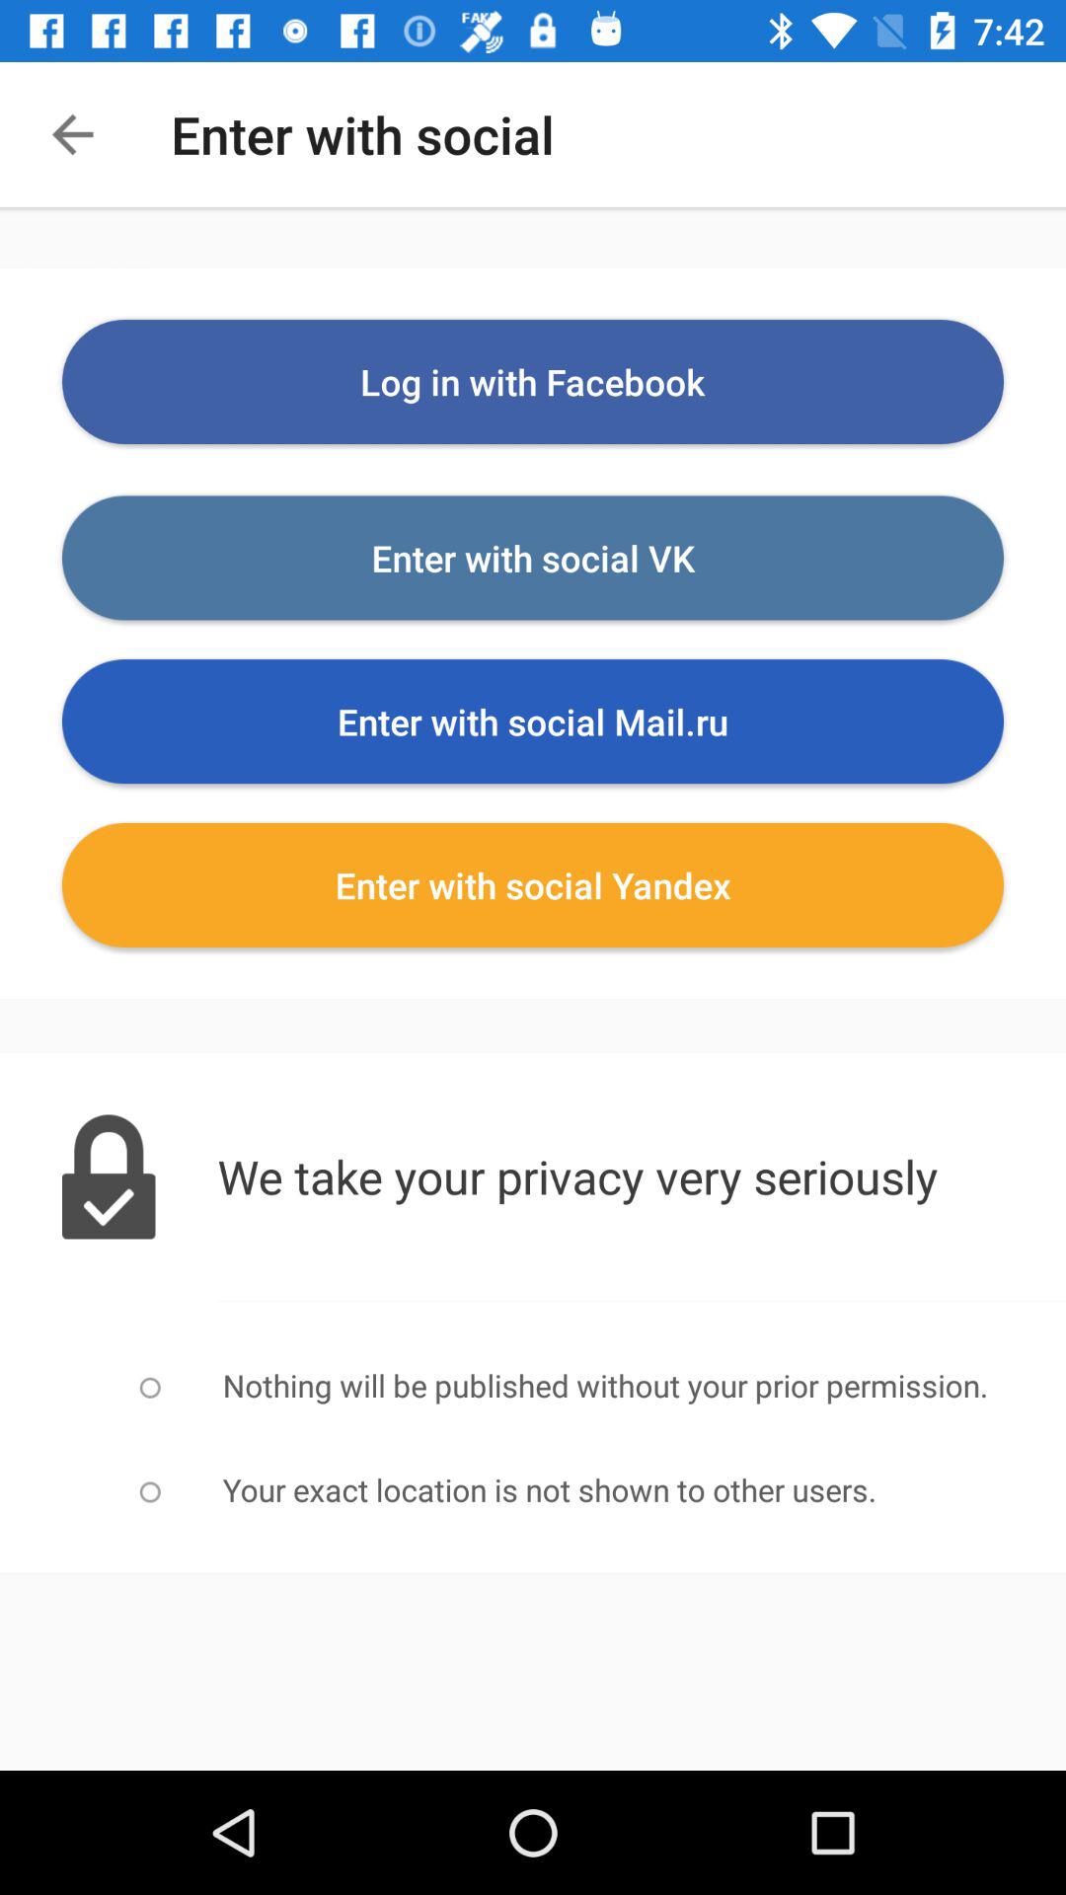  What do you see at coordinates (533, 381) in the screenshot?
I see `click on the icon log in with facebook` at bounding box center [533, 381].